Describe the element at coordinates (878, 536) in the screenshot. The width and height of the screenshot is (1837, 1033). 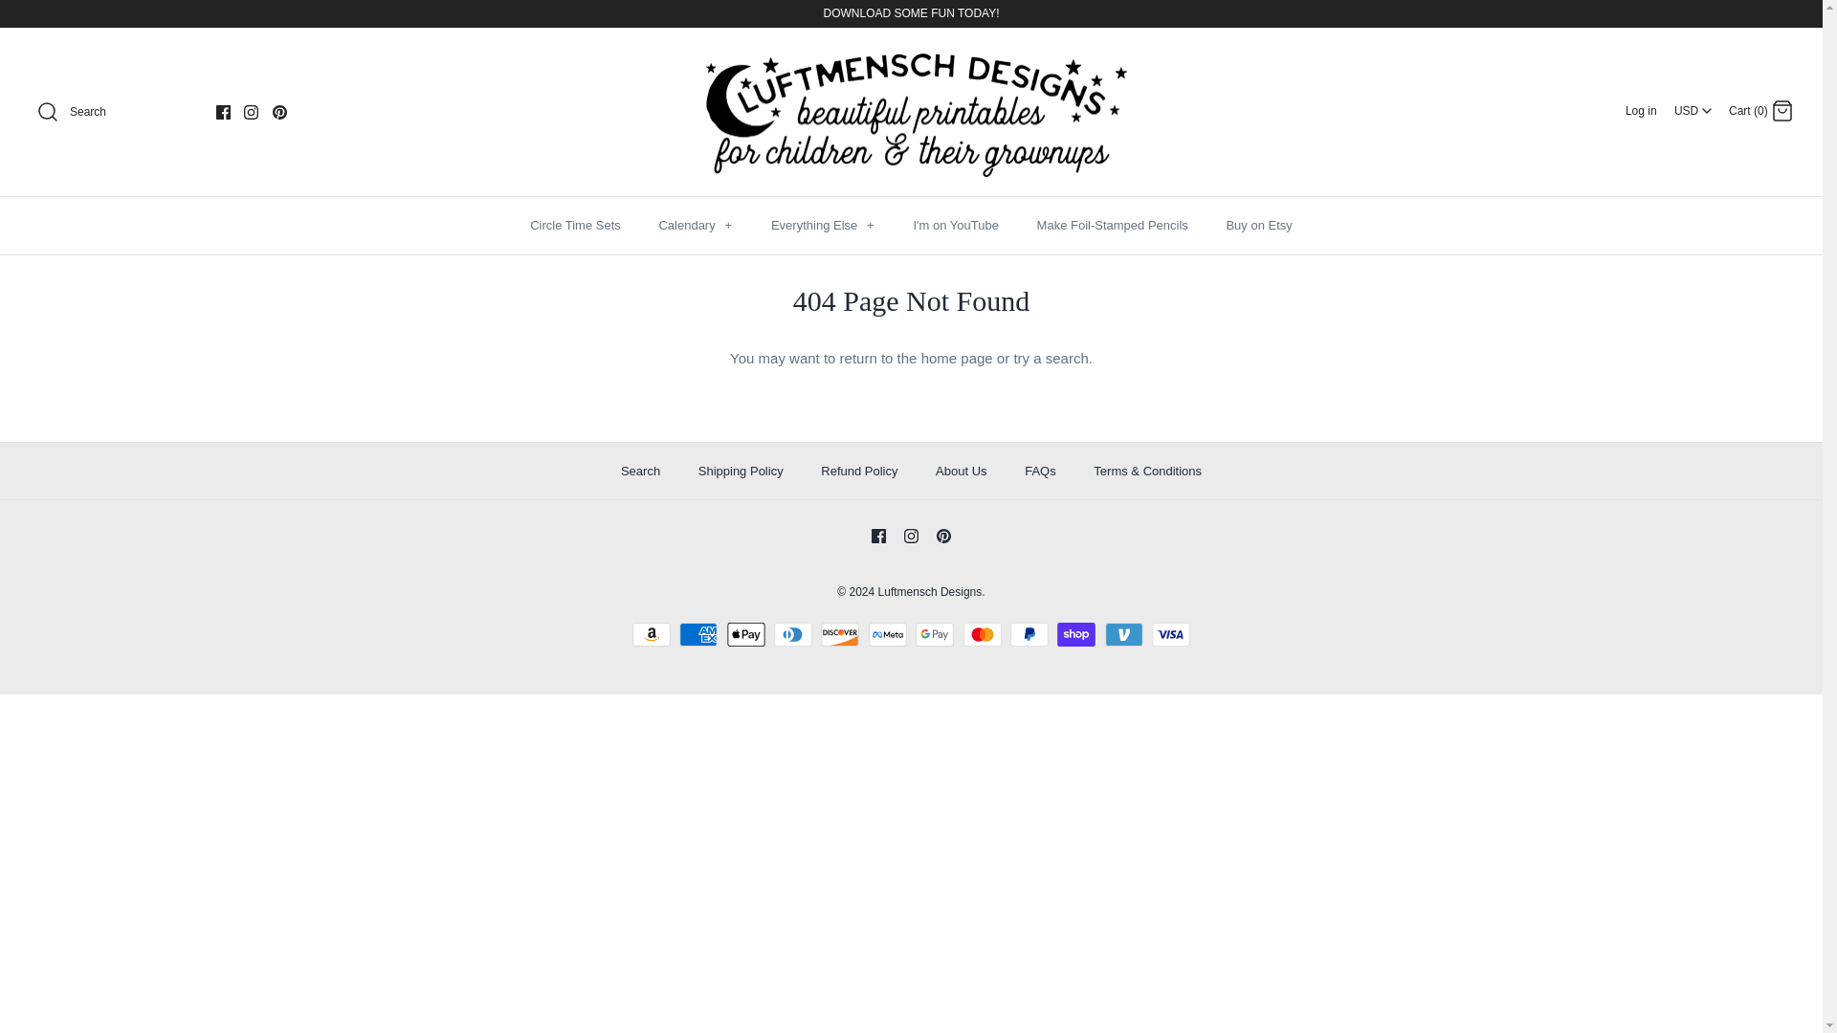
I see `Facebook` at that location.